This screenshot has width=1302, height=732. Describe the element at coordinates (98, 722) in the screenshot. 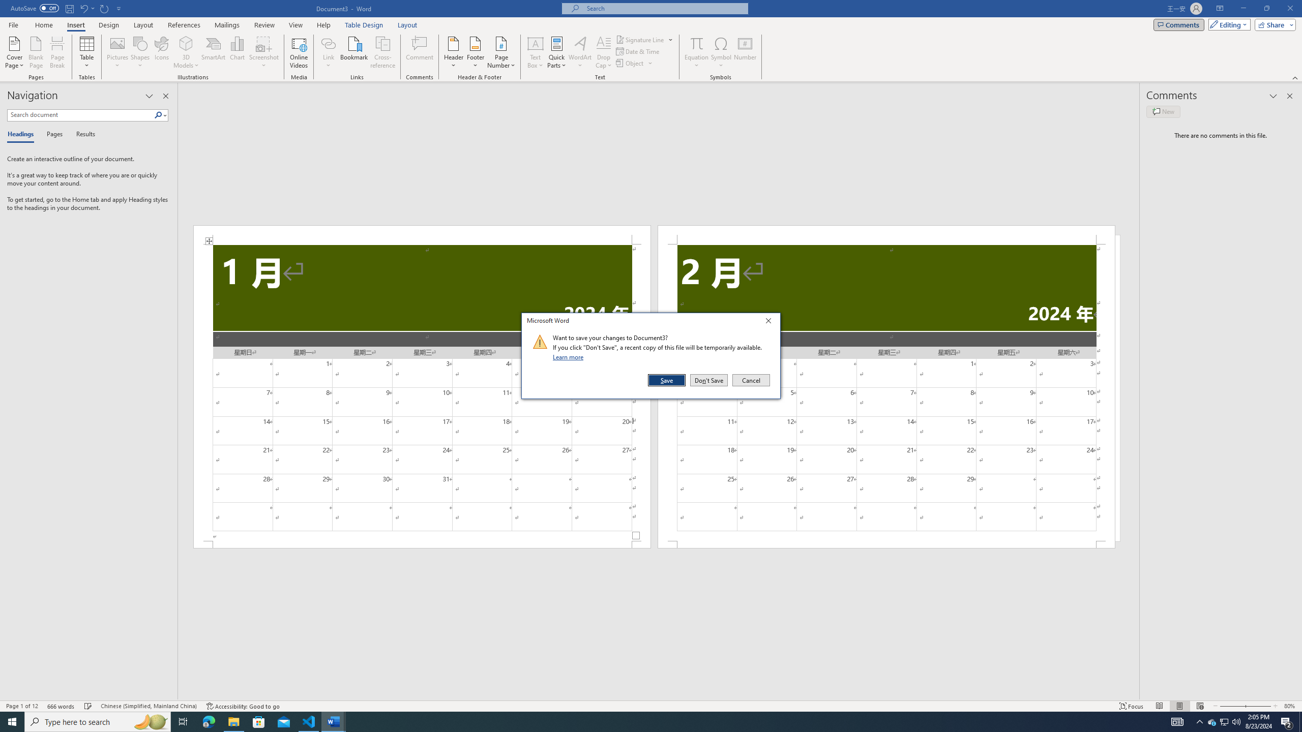

I see `Type here to search` at that location.